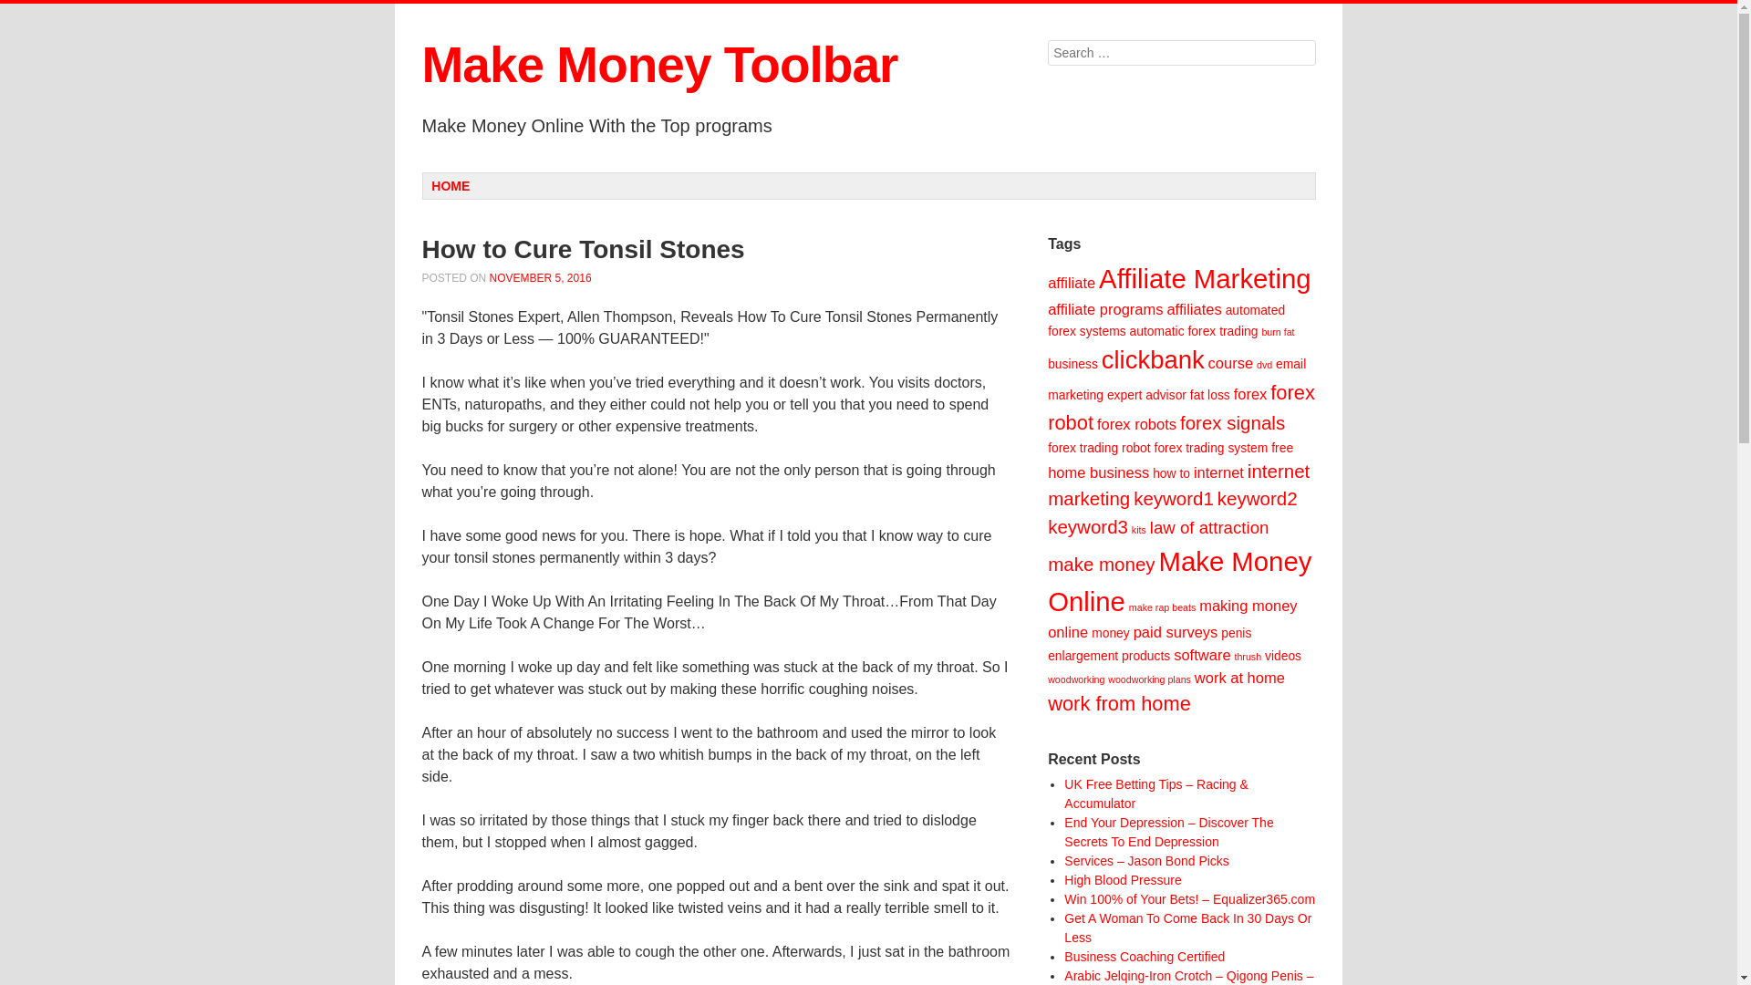  What do you see at coordinates (1153, 359) in the screenshot?
I see `clickbank` at bounding box center [1153, 359].